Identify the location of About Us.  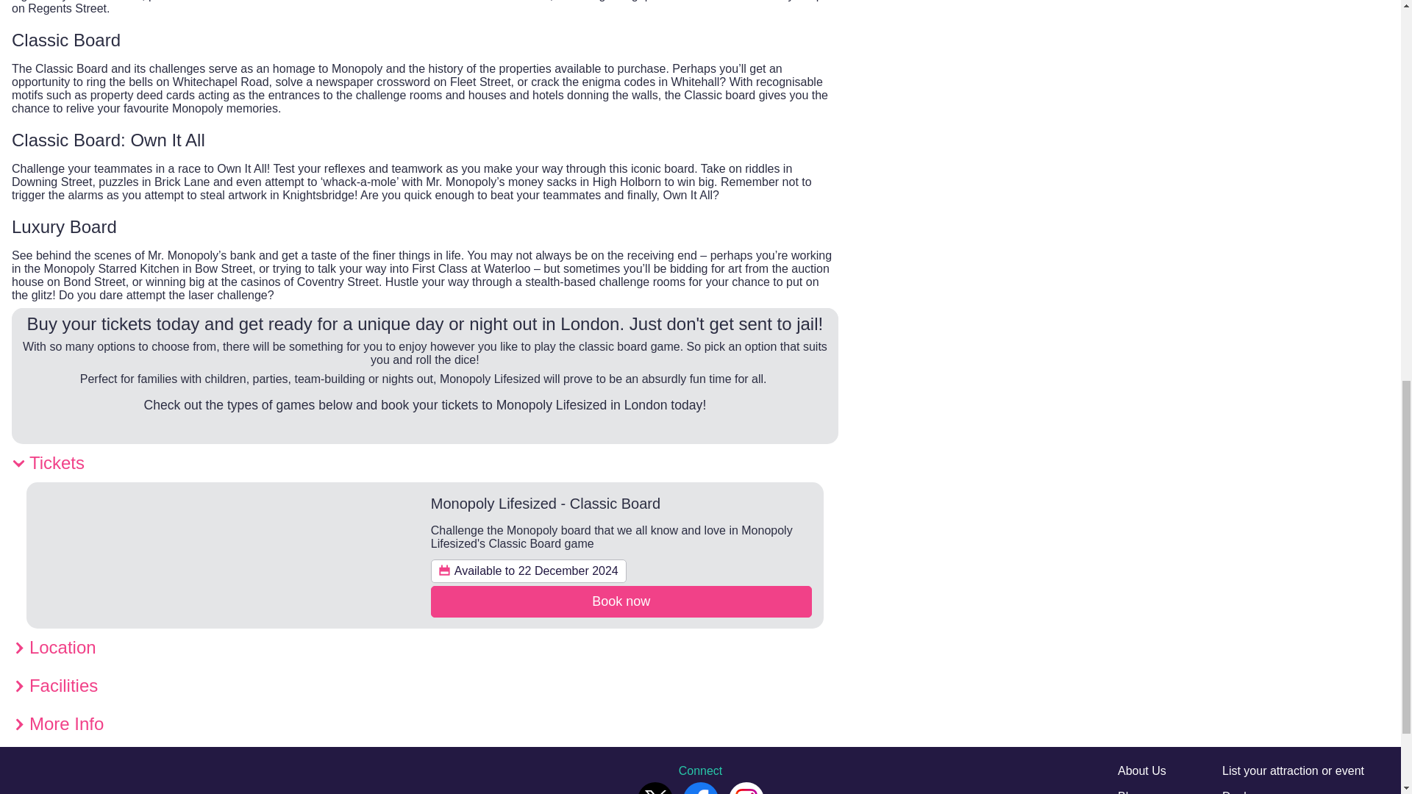
(1141, 770).